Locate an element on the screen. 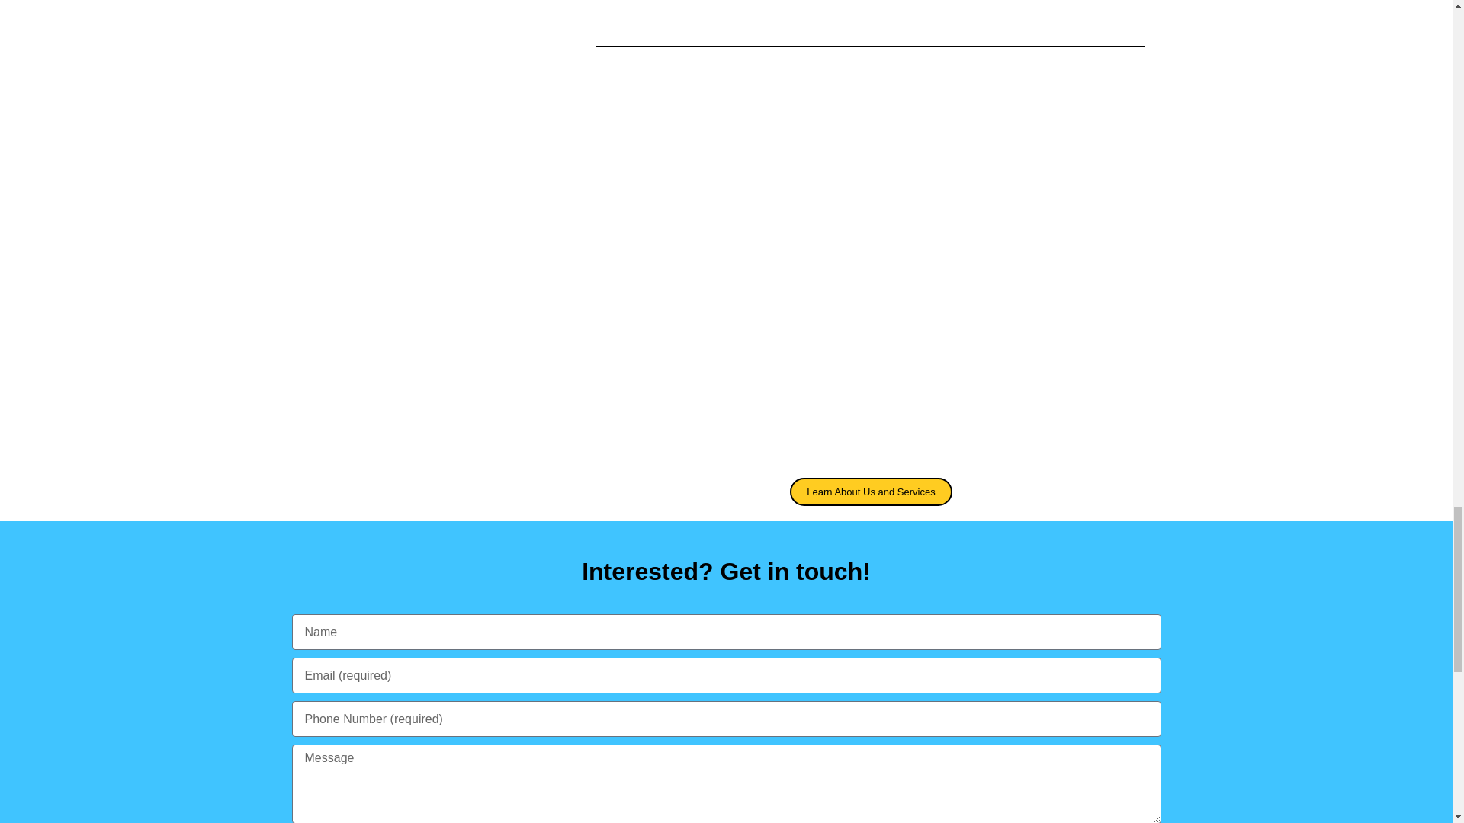 The height and width of the screenshot is (823, 1464). Learn About Us and Services is located at coordinates (871, 492).